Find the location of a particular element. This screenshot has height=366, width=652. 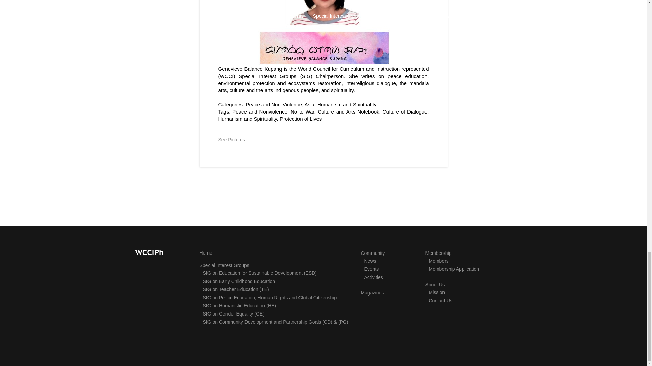

Special Interest Groups is located at coordinates (224, 265).